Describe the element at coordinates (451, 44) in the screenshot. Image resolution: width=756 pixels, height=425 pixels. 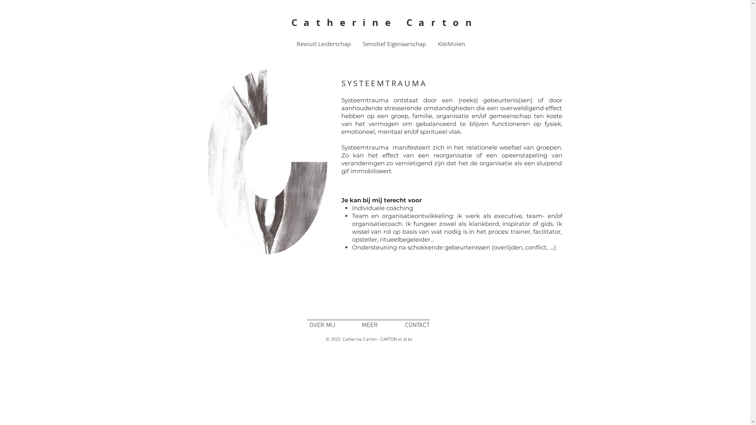
I see `KleiMolen` at that location.